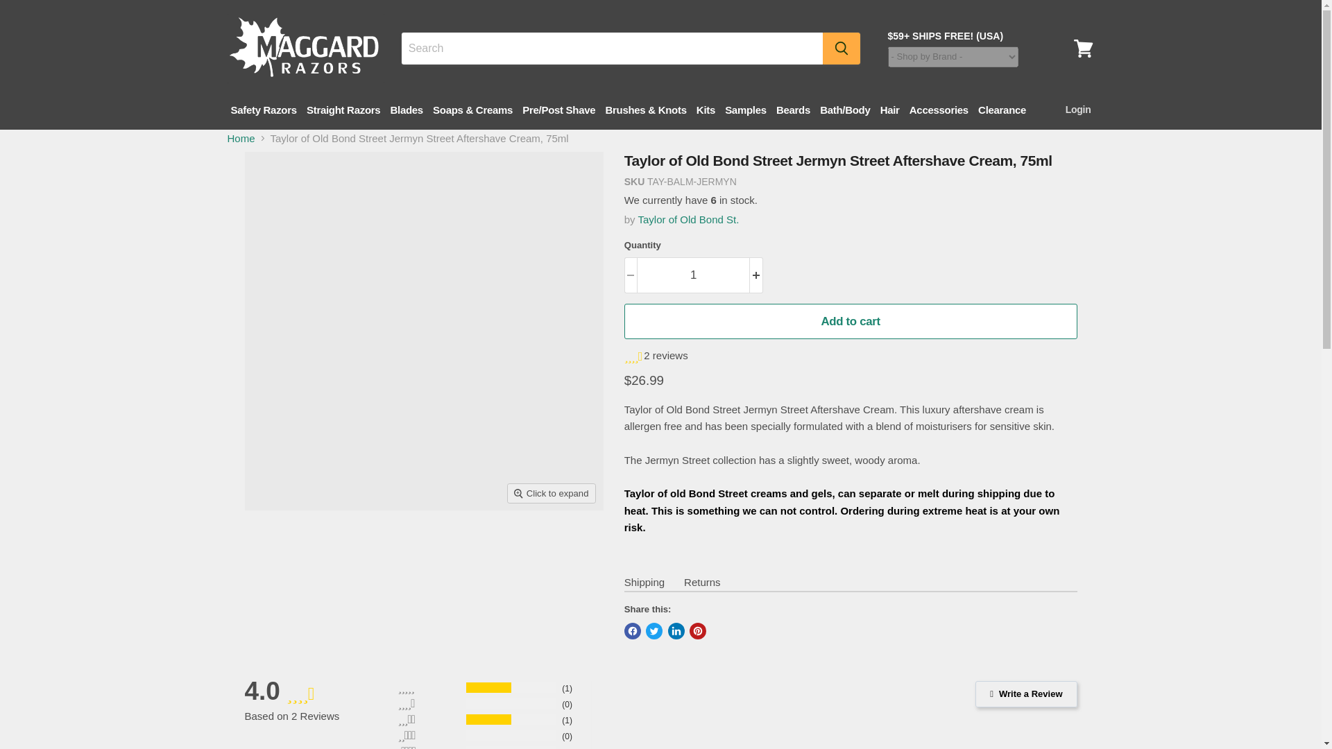 The width and height of the screenshot is (1332, 749). I want to click on Clearance, so click(1002, 110).